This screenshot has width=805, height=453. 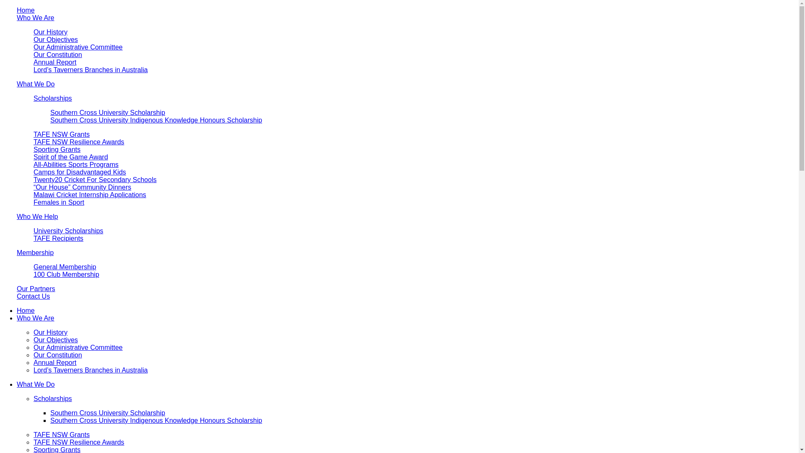 What do you see at coordinates (90, 195) in the screenshot?
I see `Malawi Cricket Internship Applications` at bounding box center [90, 195].